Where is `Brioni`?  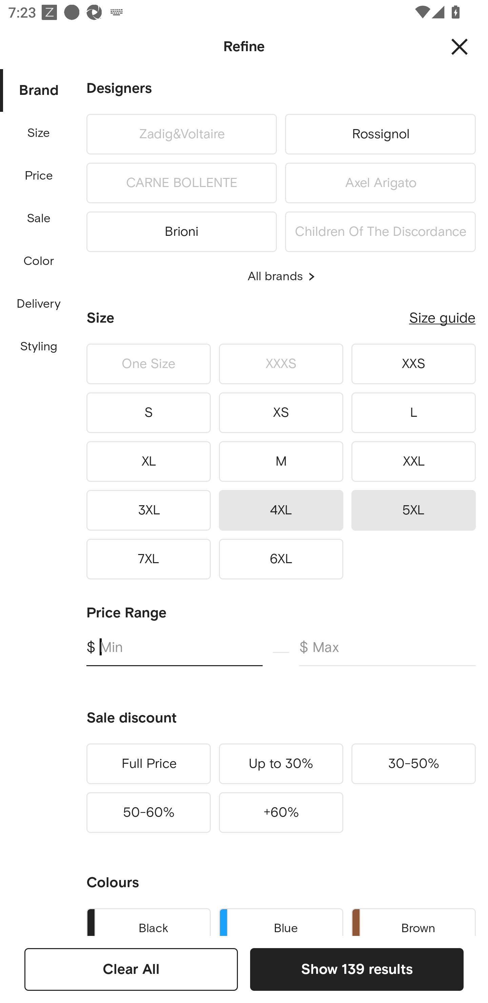
Brioni is located at coordinates (181, 229).